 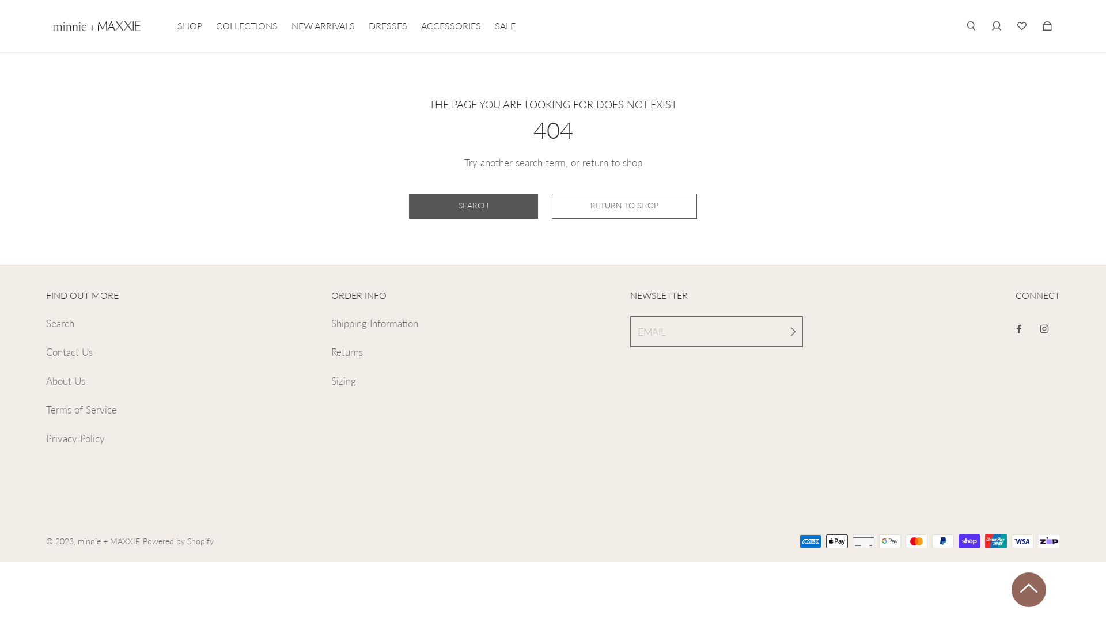 What do you see at coordinates (505, 26) in the screenshot?
I see `SALE` at bounding box center [505, 26].